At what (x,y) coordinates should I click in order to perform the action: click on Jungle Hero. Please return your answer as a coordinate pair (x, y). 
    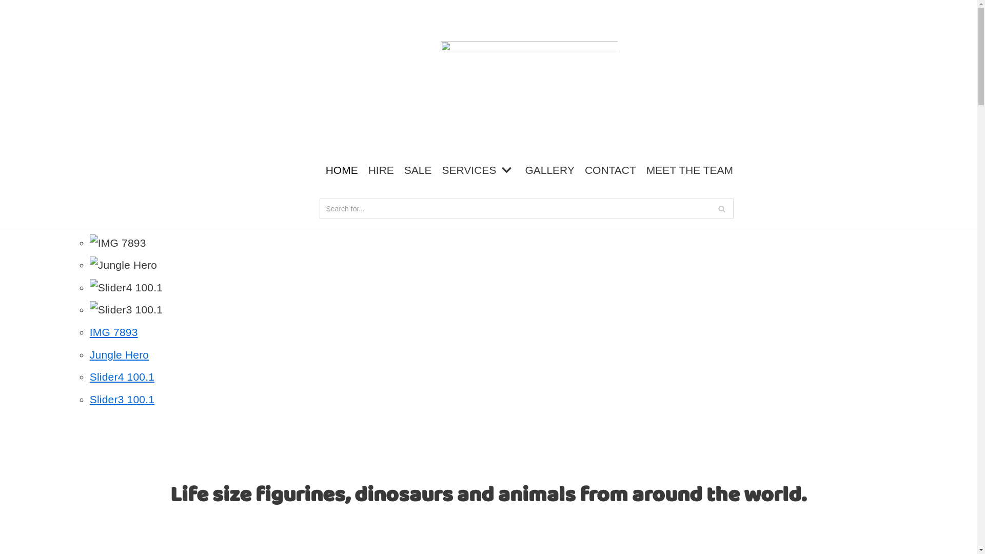
    Looking at the image, I should click on (119, 355).